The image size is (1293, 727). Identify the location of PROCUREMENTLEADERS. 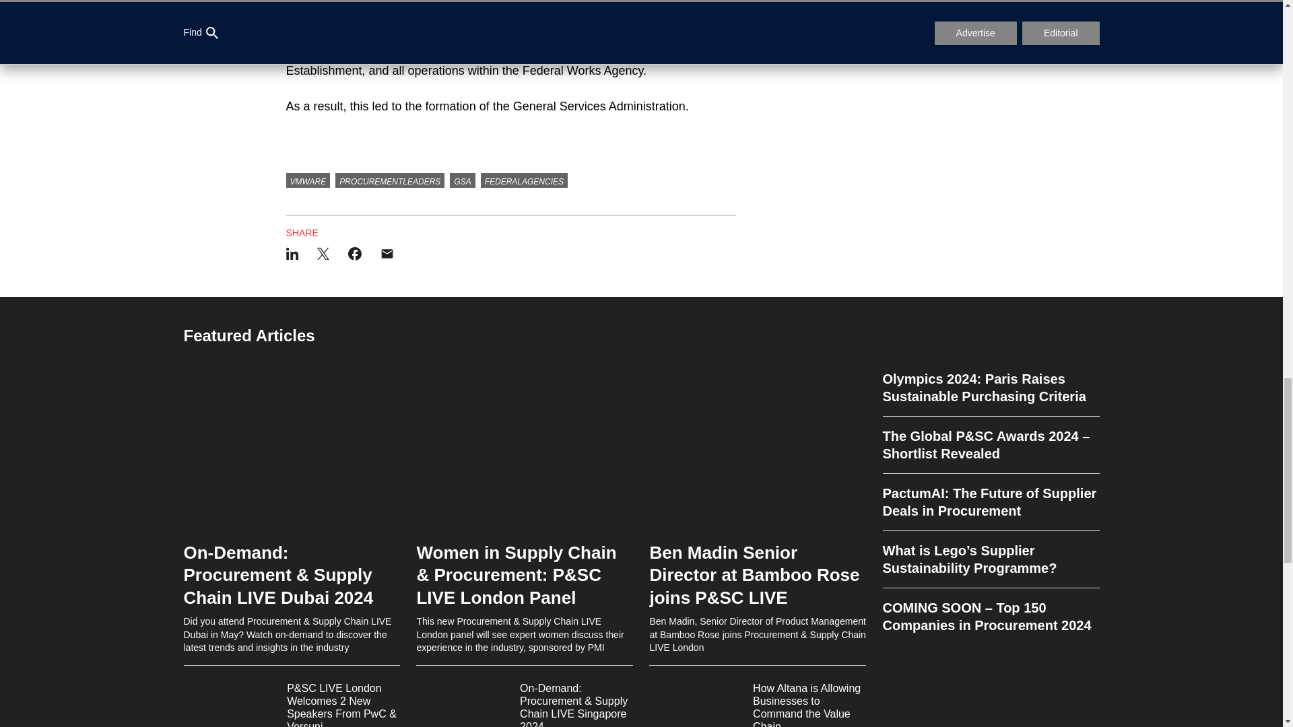
(389, 180).